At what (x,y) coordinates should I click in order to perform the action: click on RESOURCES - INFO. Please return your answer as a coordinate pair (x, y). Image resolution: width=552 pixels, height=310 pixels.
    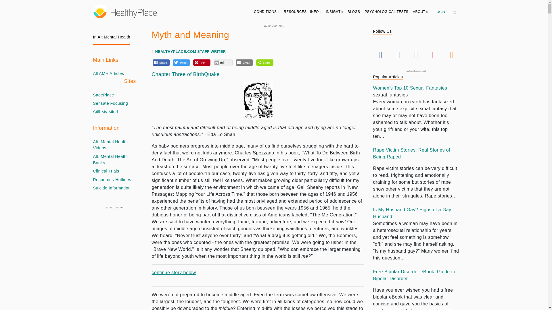
    Looking at the image, I should click on (302, 11).